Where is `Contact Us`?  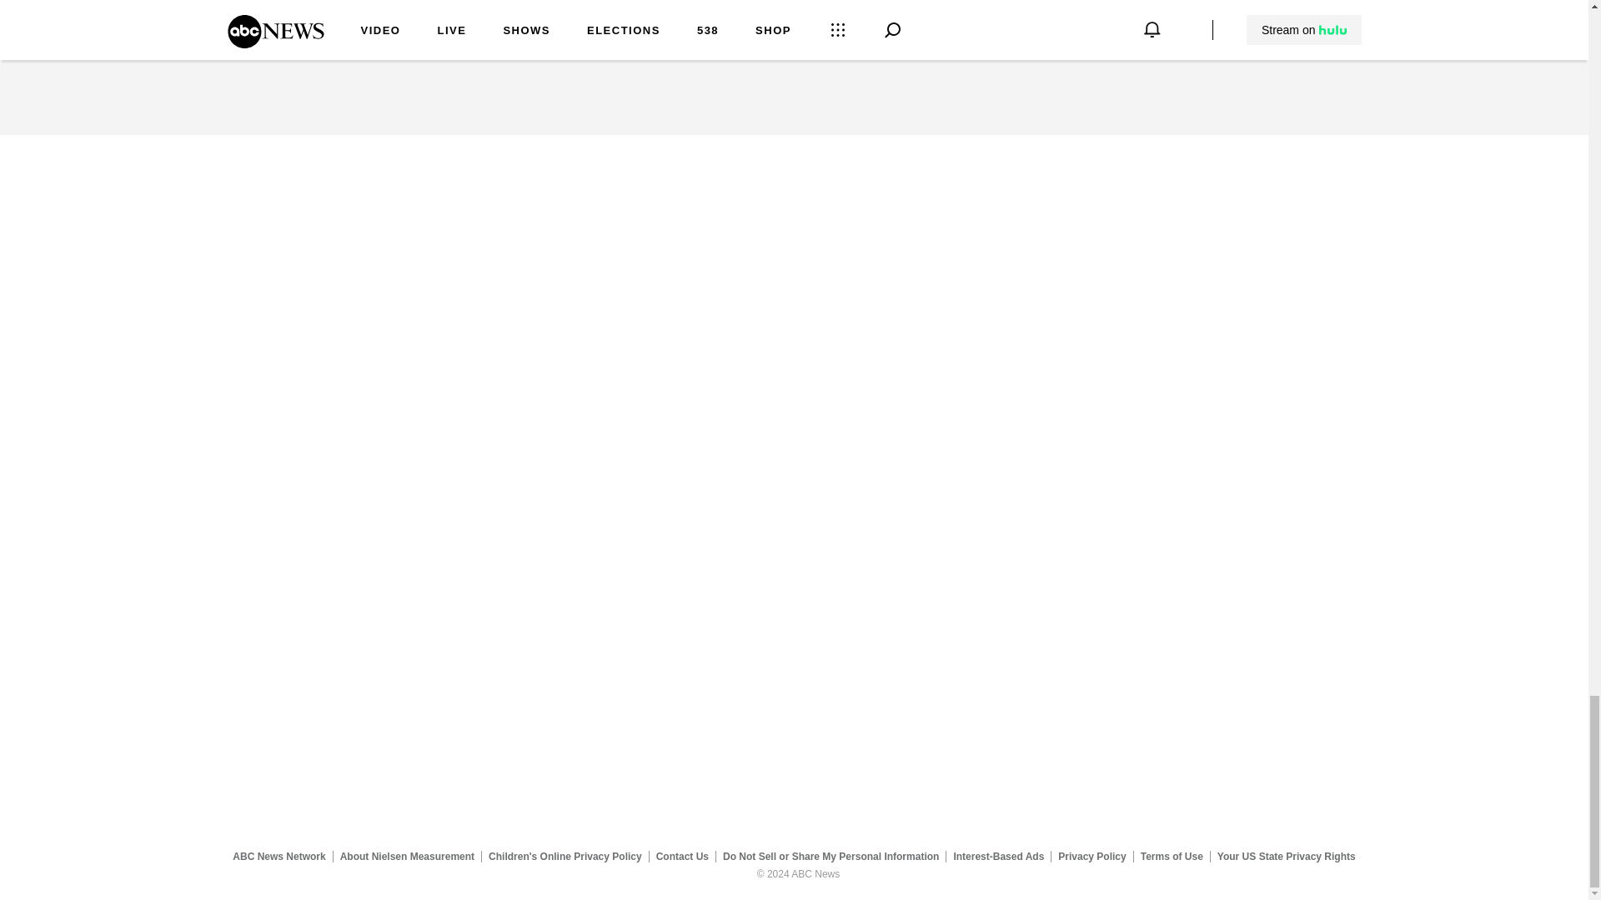 Contact Us is located at coordinates (682, 856).